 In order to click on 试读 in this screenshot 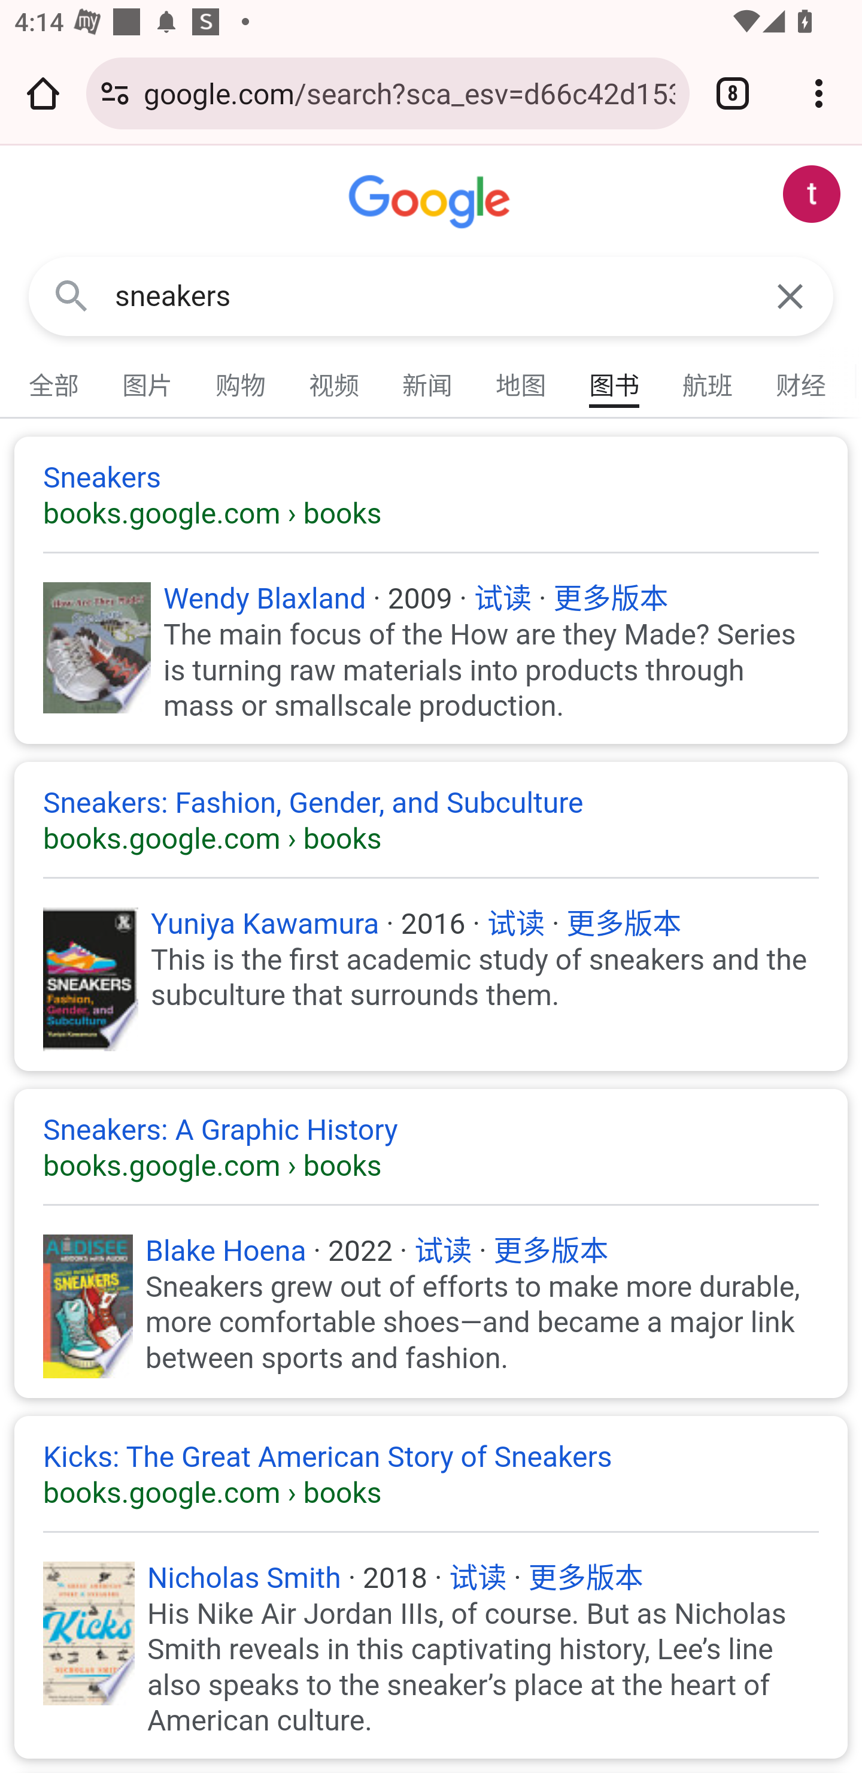, I will do `click(504, 598)`.